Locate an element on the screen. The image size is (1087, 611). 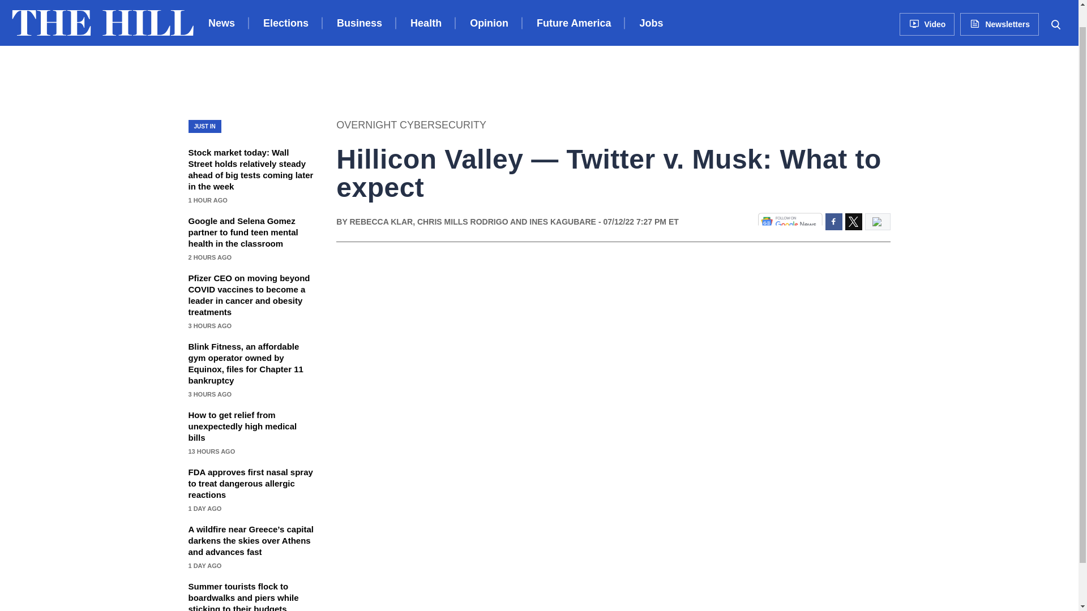
Search is located at coordinates (1055, 3).